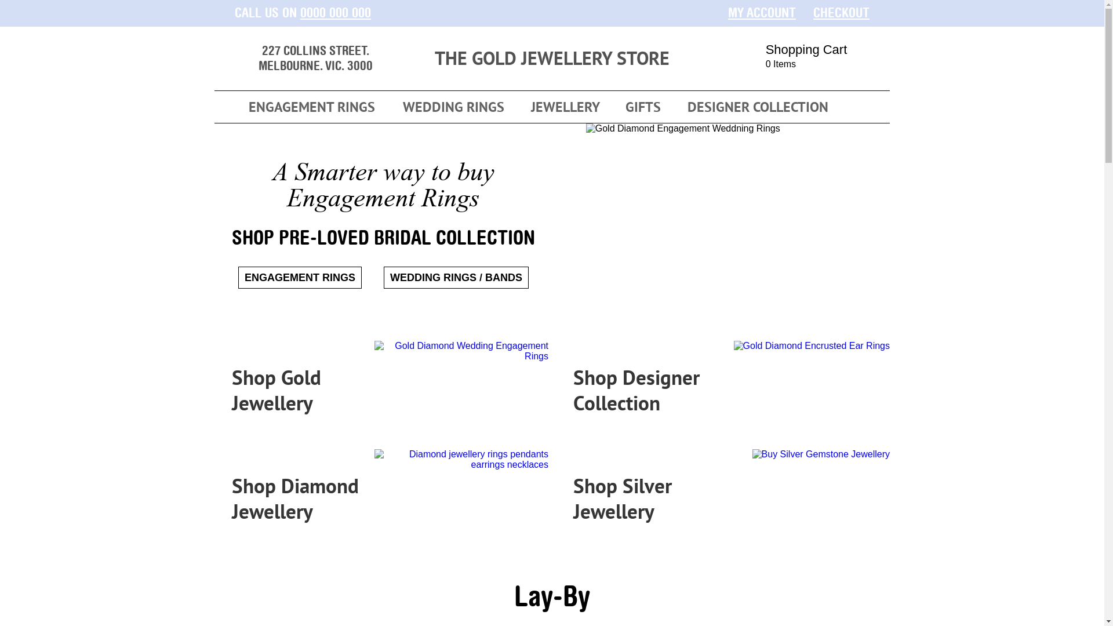 The height and width of the screenshot is (626, 1113). I want to click on Shop Silver Jewellery, so click(723, 500).